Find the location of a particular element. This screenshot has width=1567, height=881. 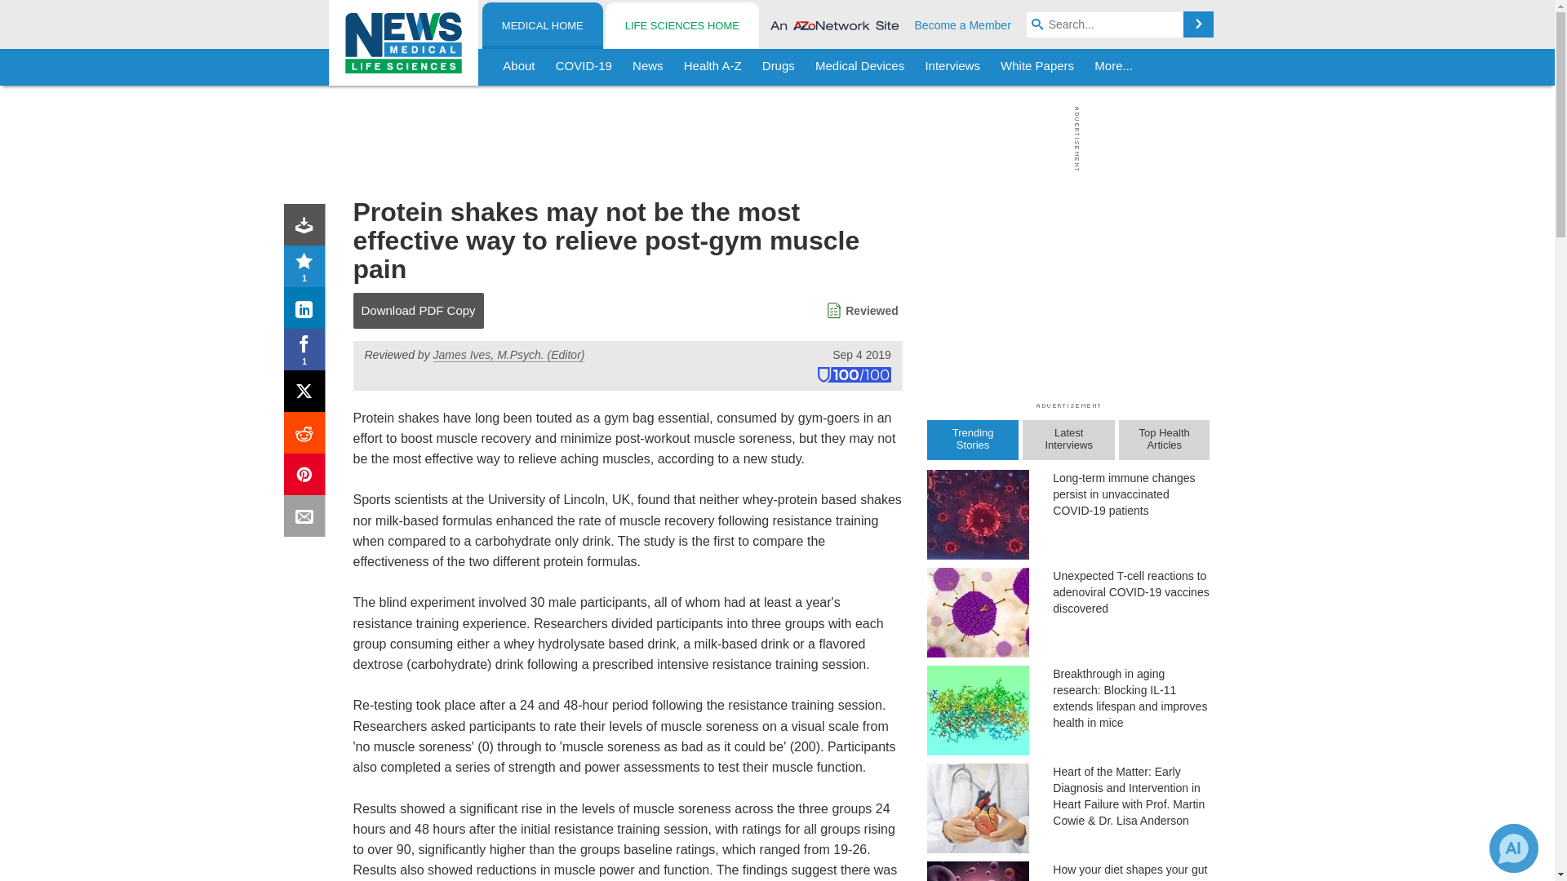

News is located at coordinates (648, 67).